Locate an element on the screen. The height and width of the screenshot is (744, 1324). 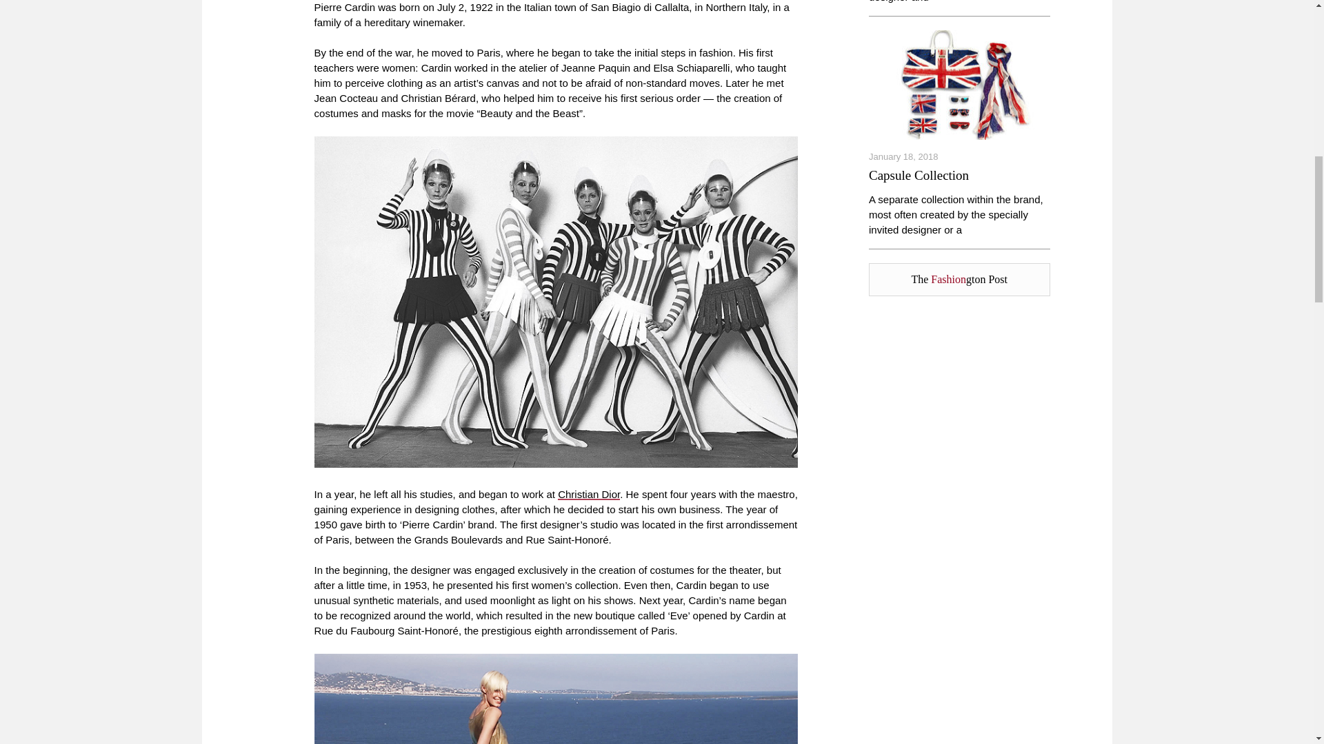
Christian Dior is located at coordinates (588, 493).